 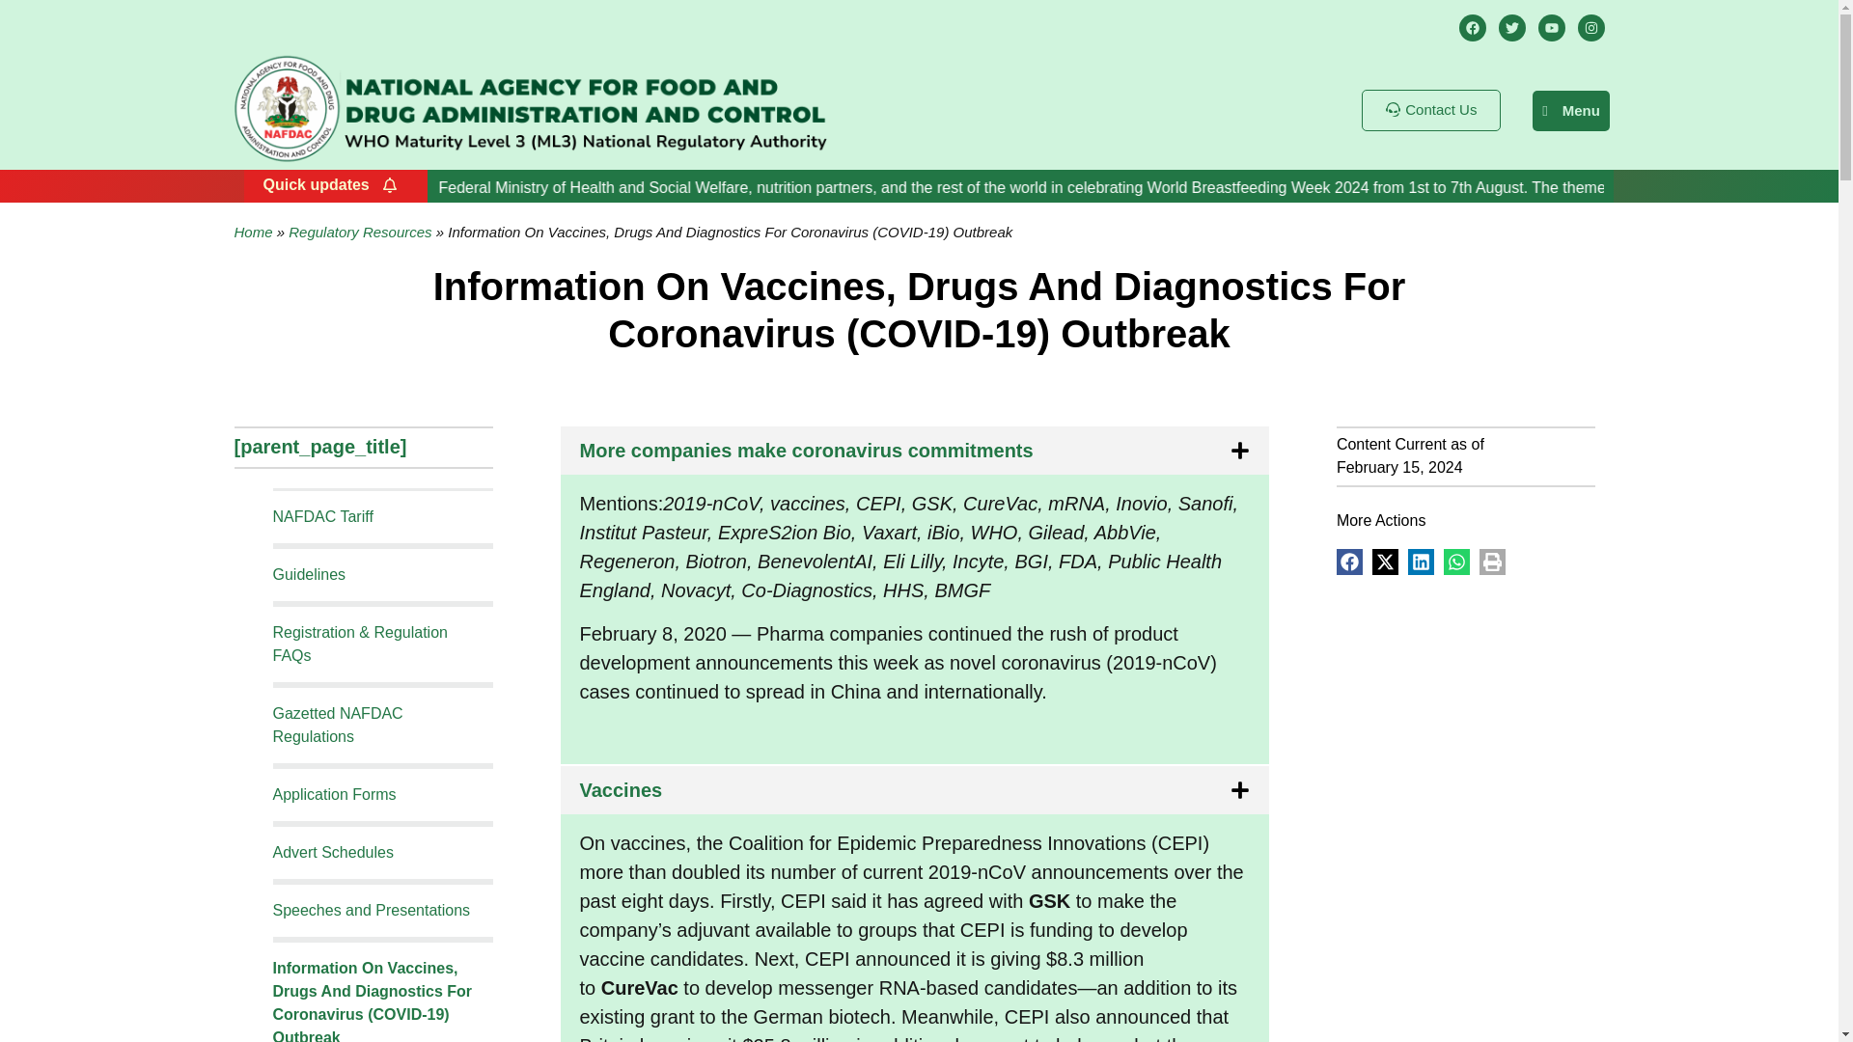 I want to click on NAFDAC Tariff, so click(x=322, y=517).